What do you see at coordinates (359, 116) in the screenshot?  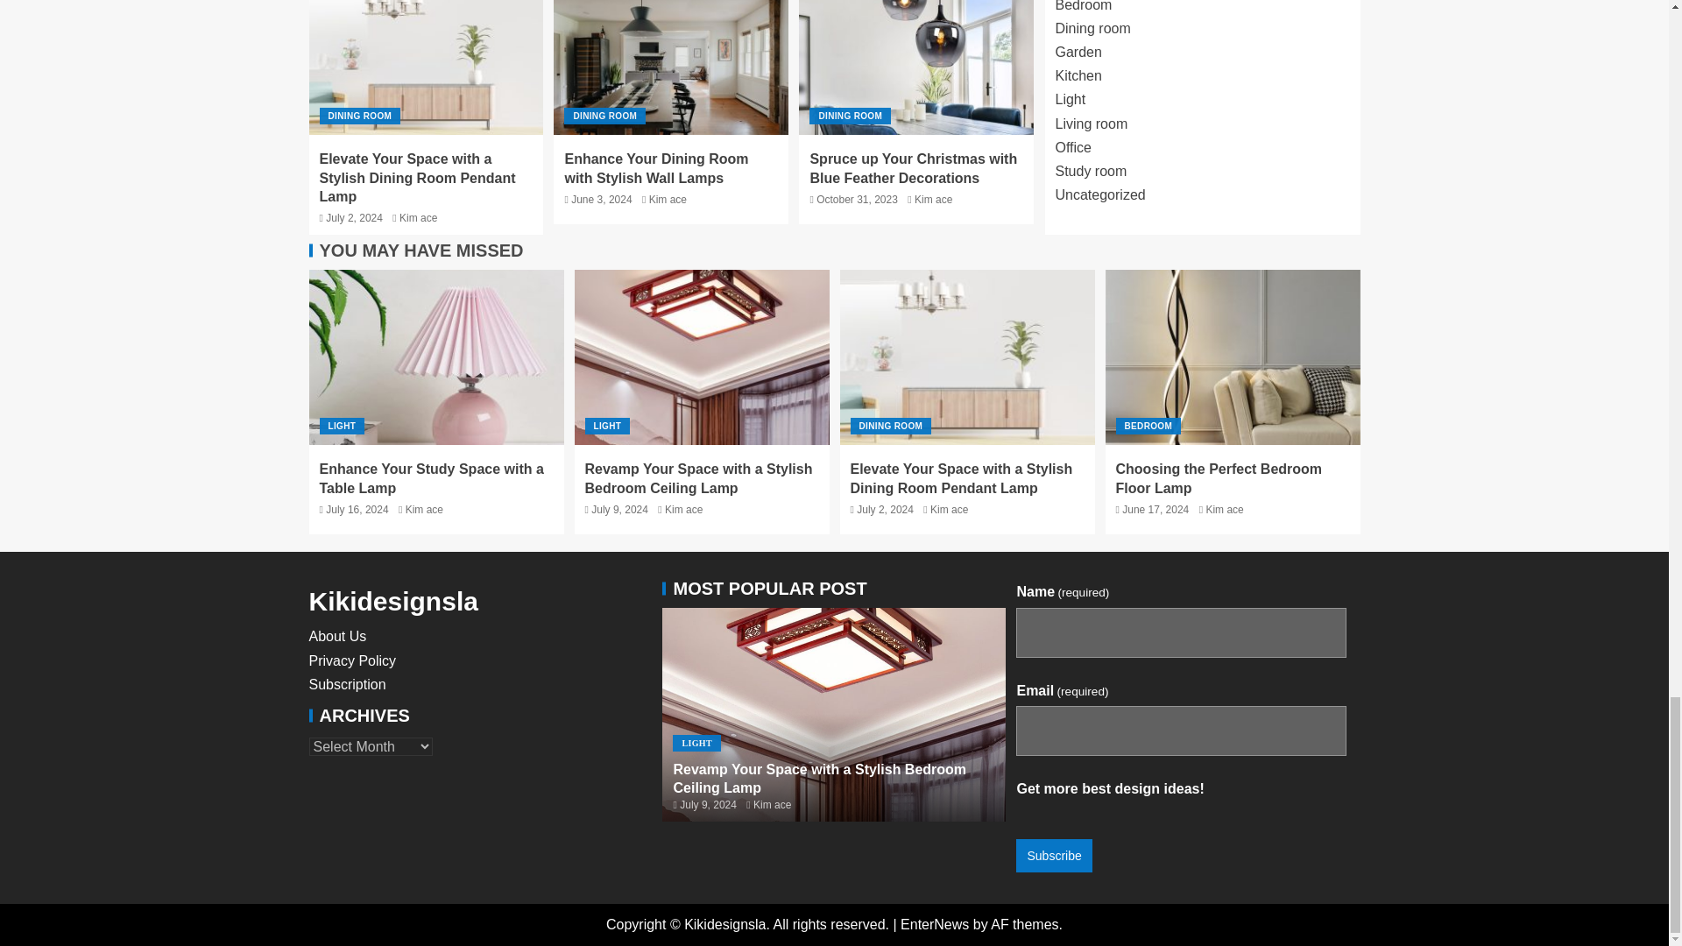 I see `DINING ROOM` at bounding box center [359, 116].